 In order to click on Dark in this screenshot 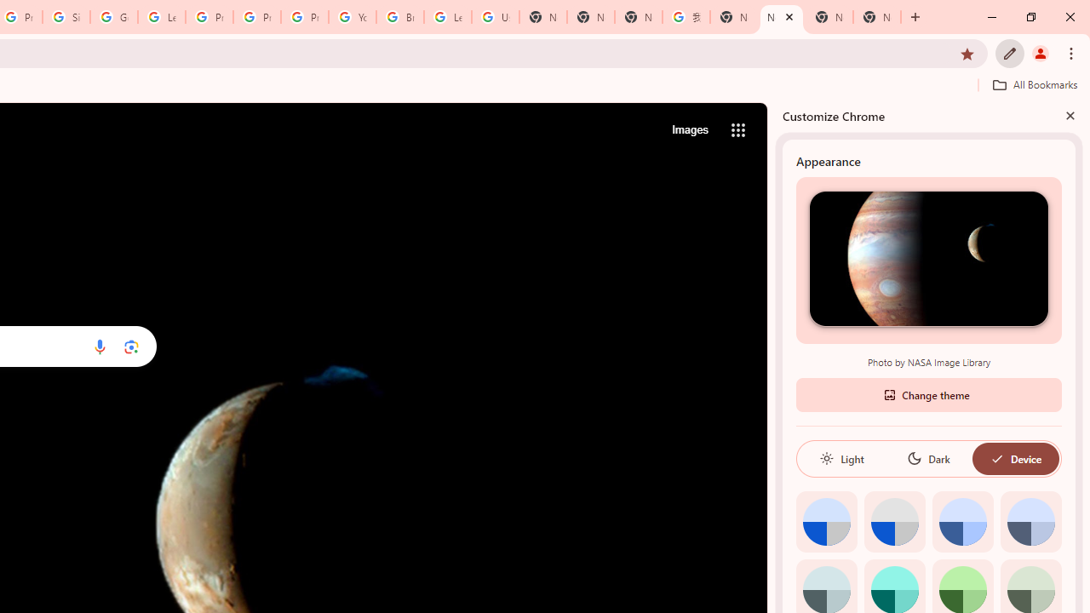, I will do `click(928, 458)`.